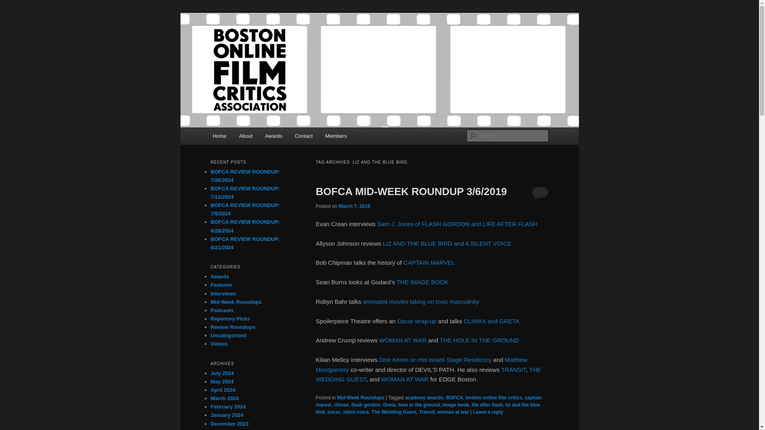 This screenshot has height=430, width=765. I want to click on Search, so click(13, 4).